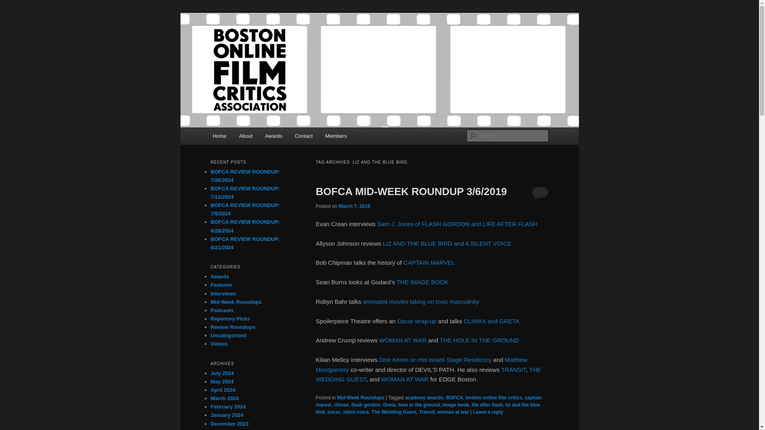 This screenshot has height=430, width=765. I want to click on Search, so click(13, 4).